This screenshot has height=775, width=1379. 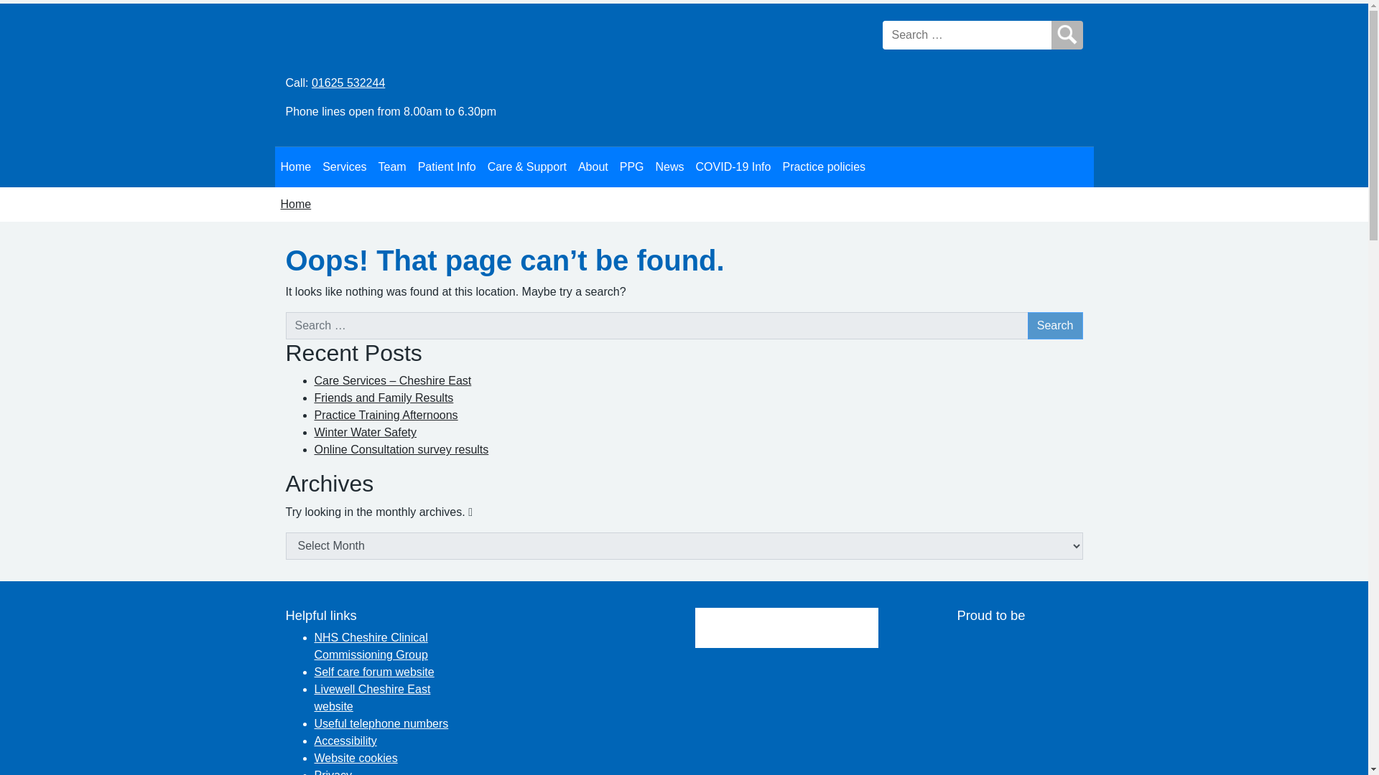 What do you see at coordinates (296, 166) in the screenshot?
I see `Home` at bounding box center [296, 166].